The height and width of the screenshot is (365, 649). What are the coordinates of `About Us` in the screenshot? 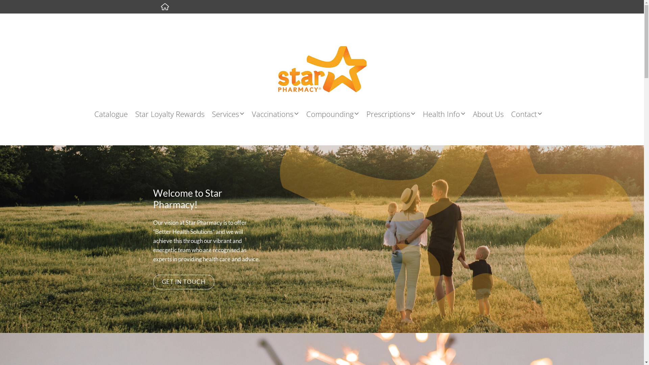 It's located at (492, 114).